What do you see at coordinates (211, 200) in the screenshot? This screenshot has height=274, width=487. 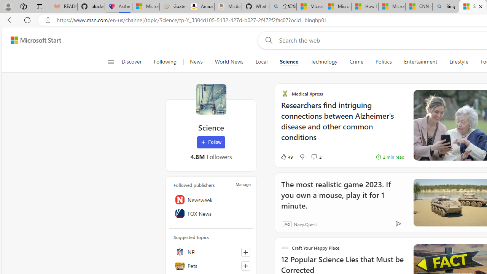 I see `Newsweek` at bounding box center [211, 200].